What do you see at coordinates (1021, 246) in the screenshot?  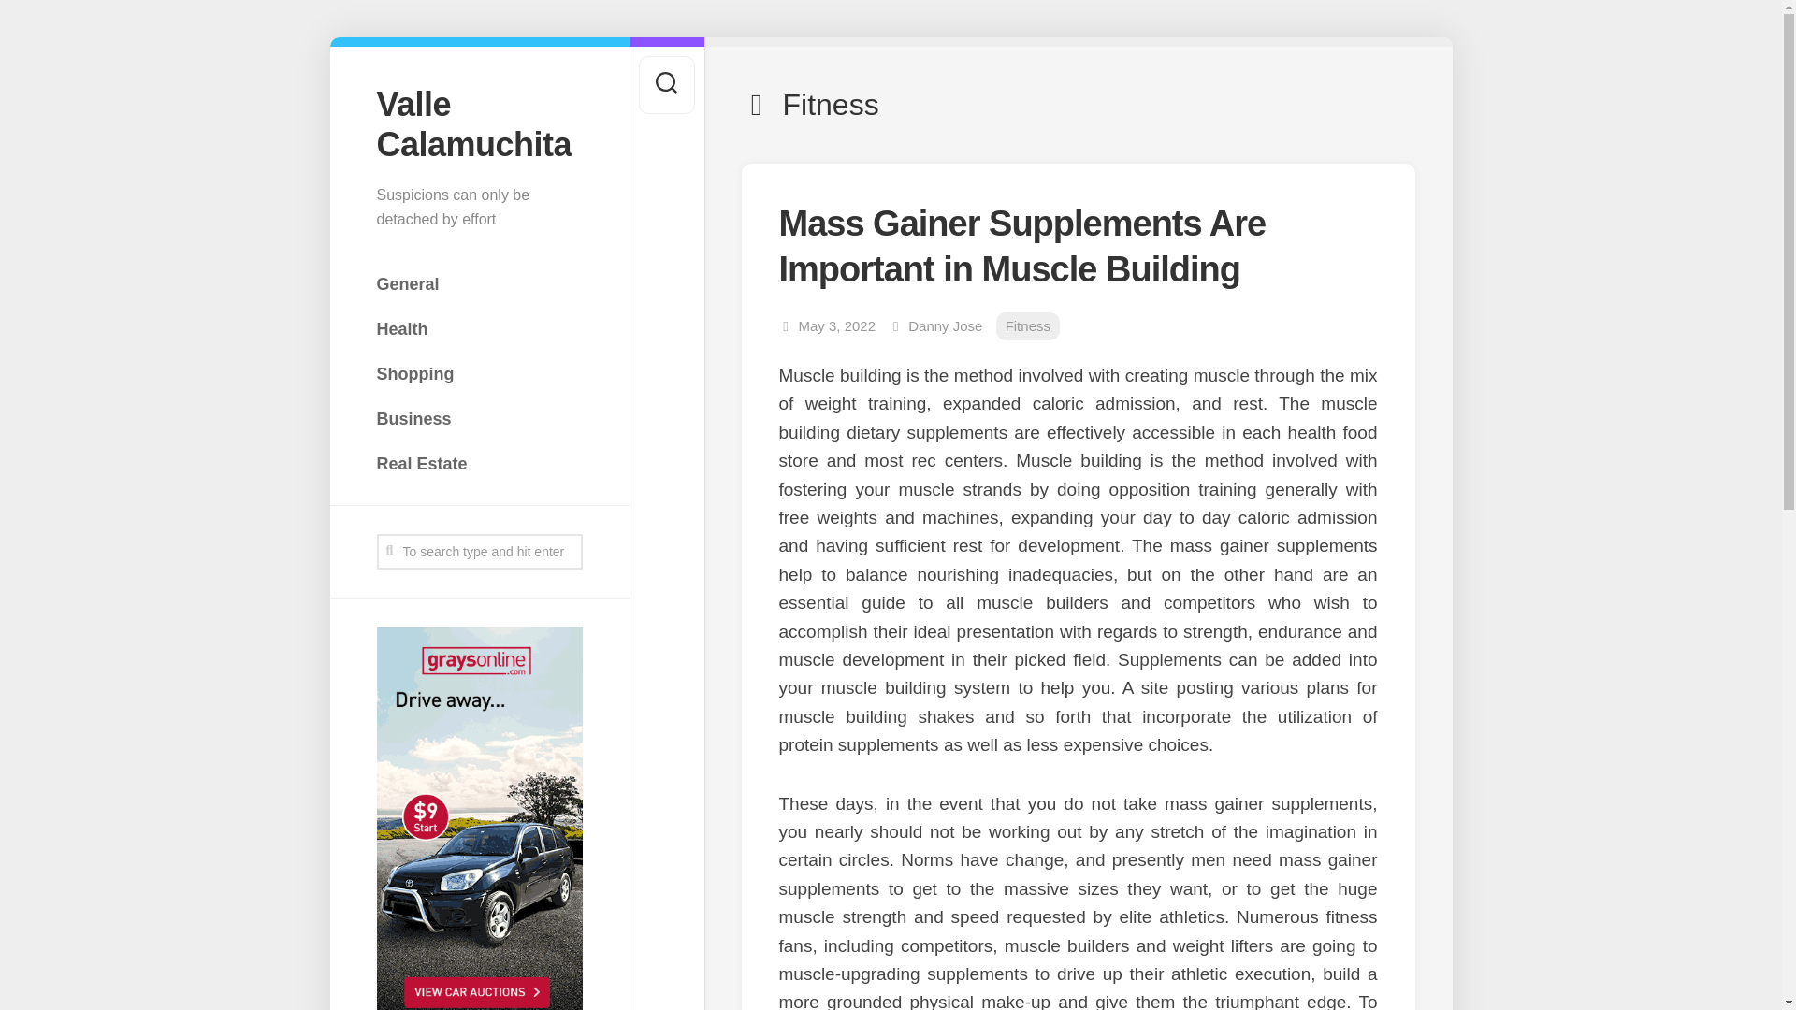 I see `Mass Gainer Supplements Are Important in Muscle Building` at bounding box center [1021, 246].